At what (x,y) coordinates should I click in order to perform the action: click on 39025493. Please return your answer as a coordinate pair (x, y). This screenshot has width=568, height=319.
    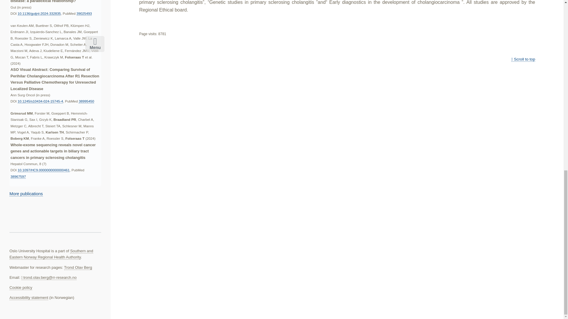
    Looking at the image, I should click on (84, 13).